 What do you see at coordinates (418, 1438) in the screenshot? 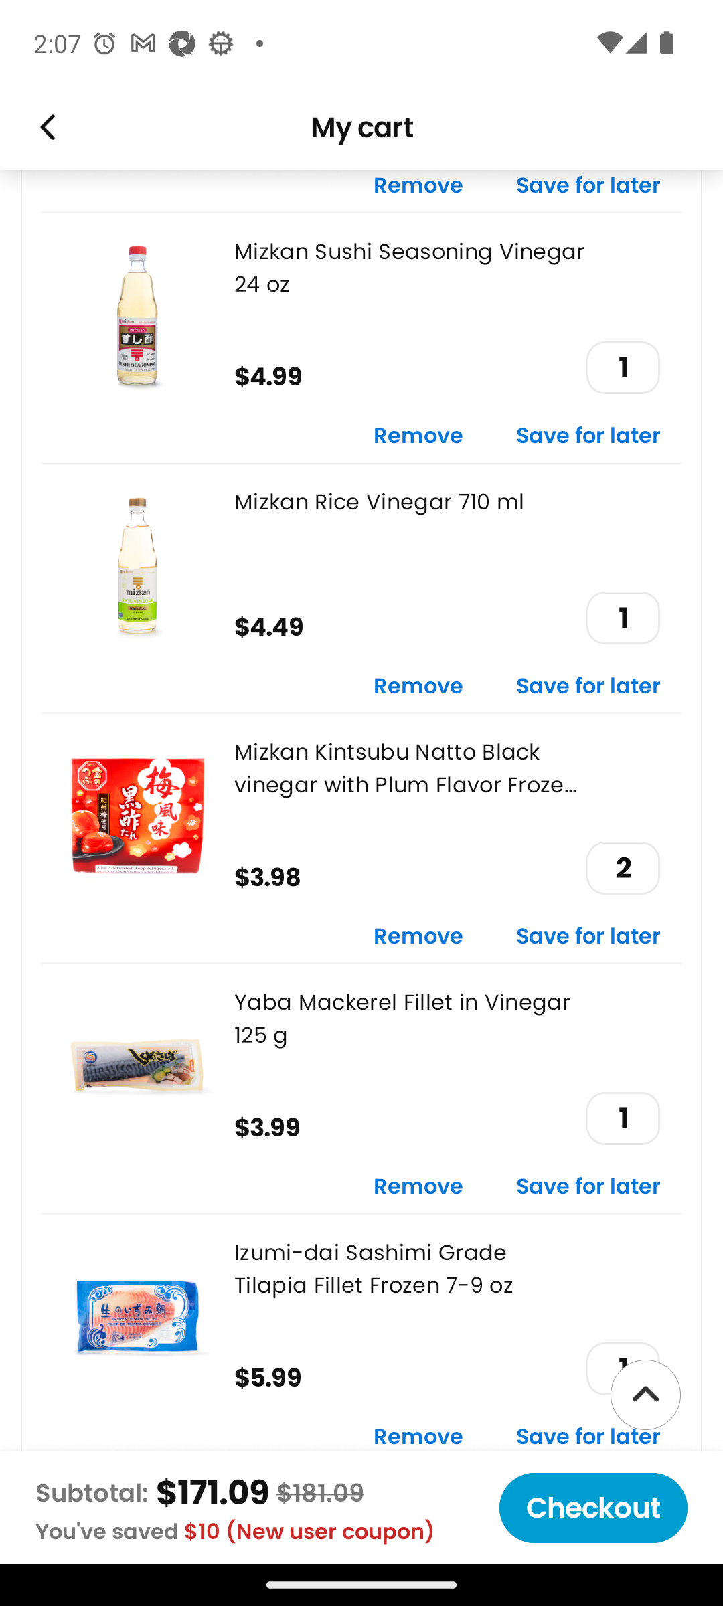
I see `Remove` at bounding box center [418, 1438].